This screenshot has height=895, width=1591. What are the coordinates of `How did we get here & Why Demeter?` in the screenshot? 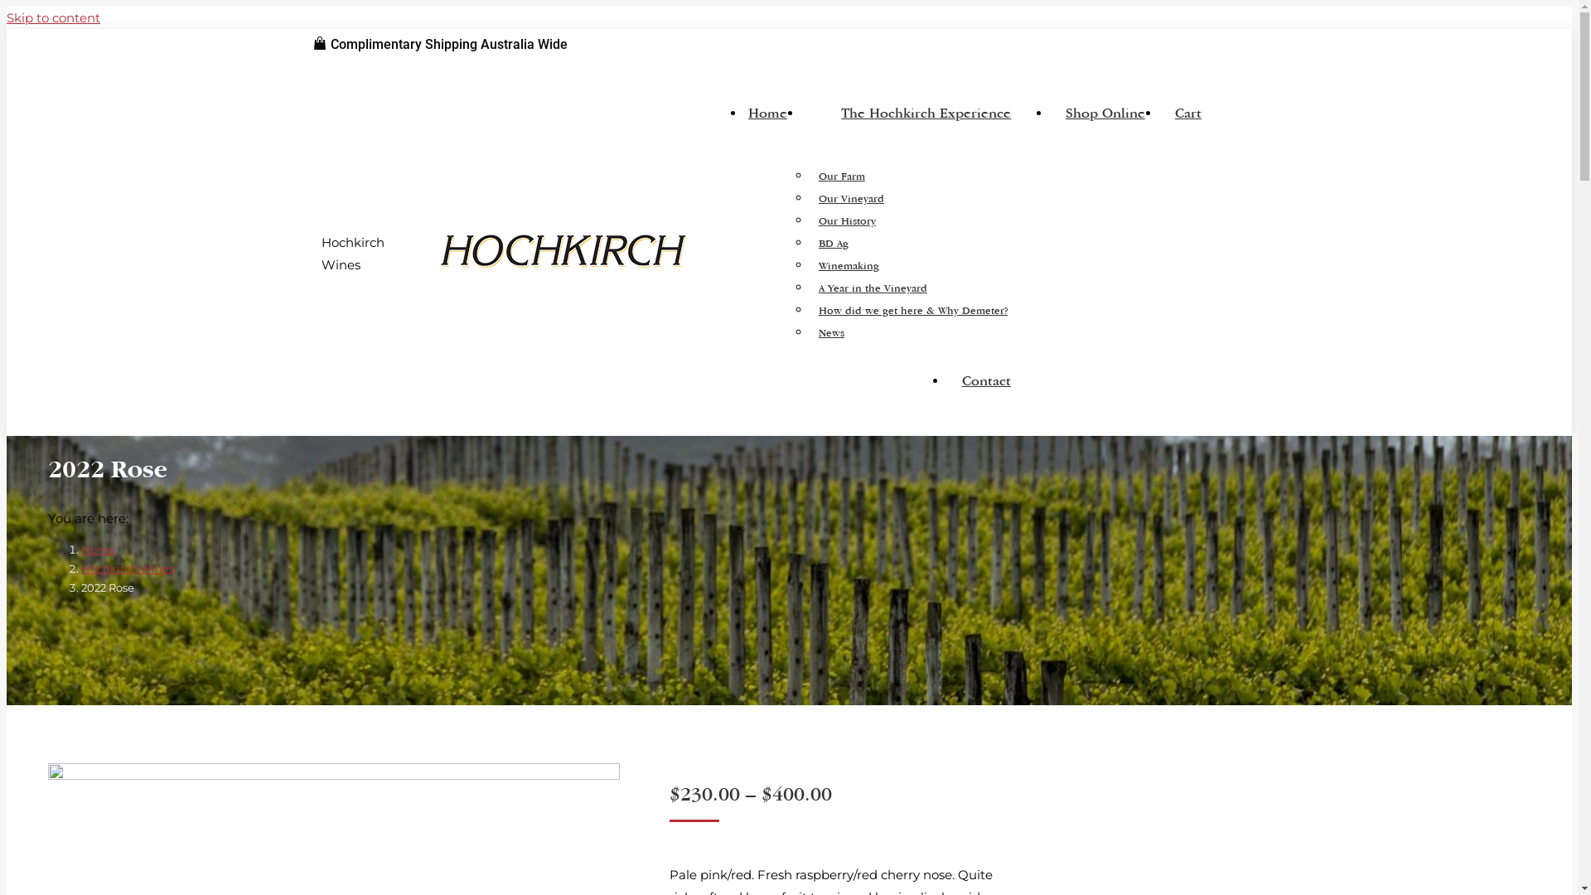 It's located at (913, 310).